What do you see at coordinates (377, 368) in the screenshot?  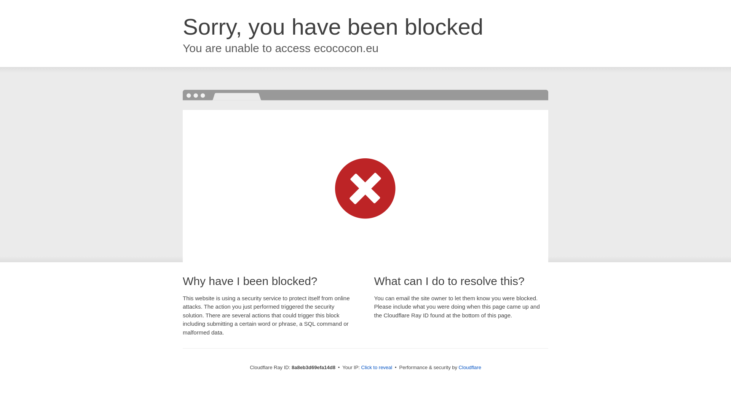 I see `Click to reveal` at bounding box center [377, 368].